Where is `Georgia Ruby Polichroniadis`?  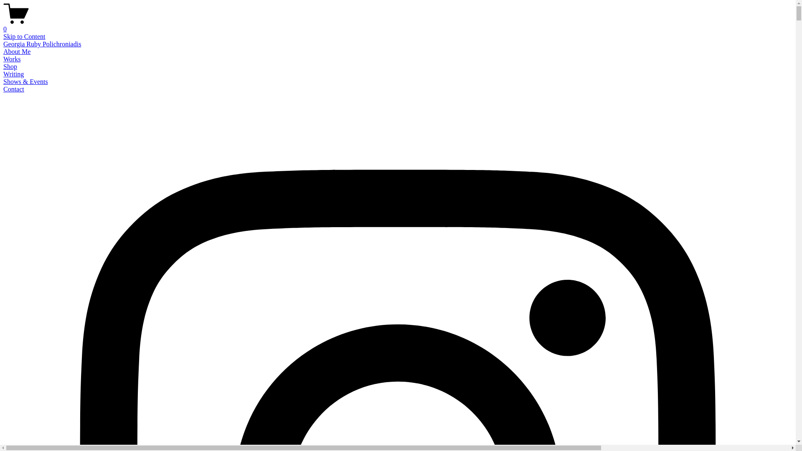 Georgia Ruby Polichroniadis is located at coordinates (42, 44).